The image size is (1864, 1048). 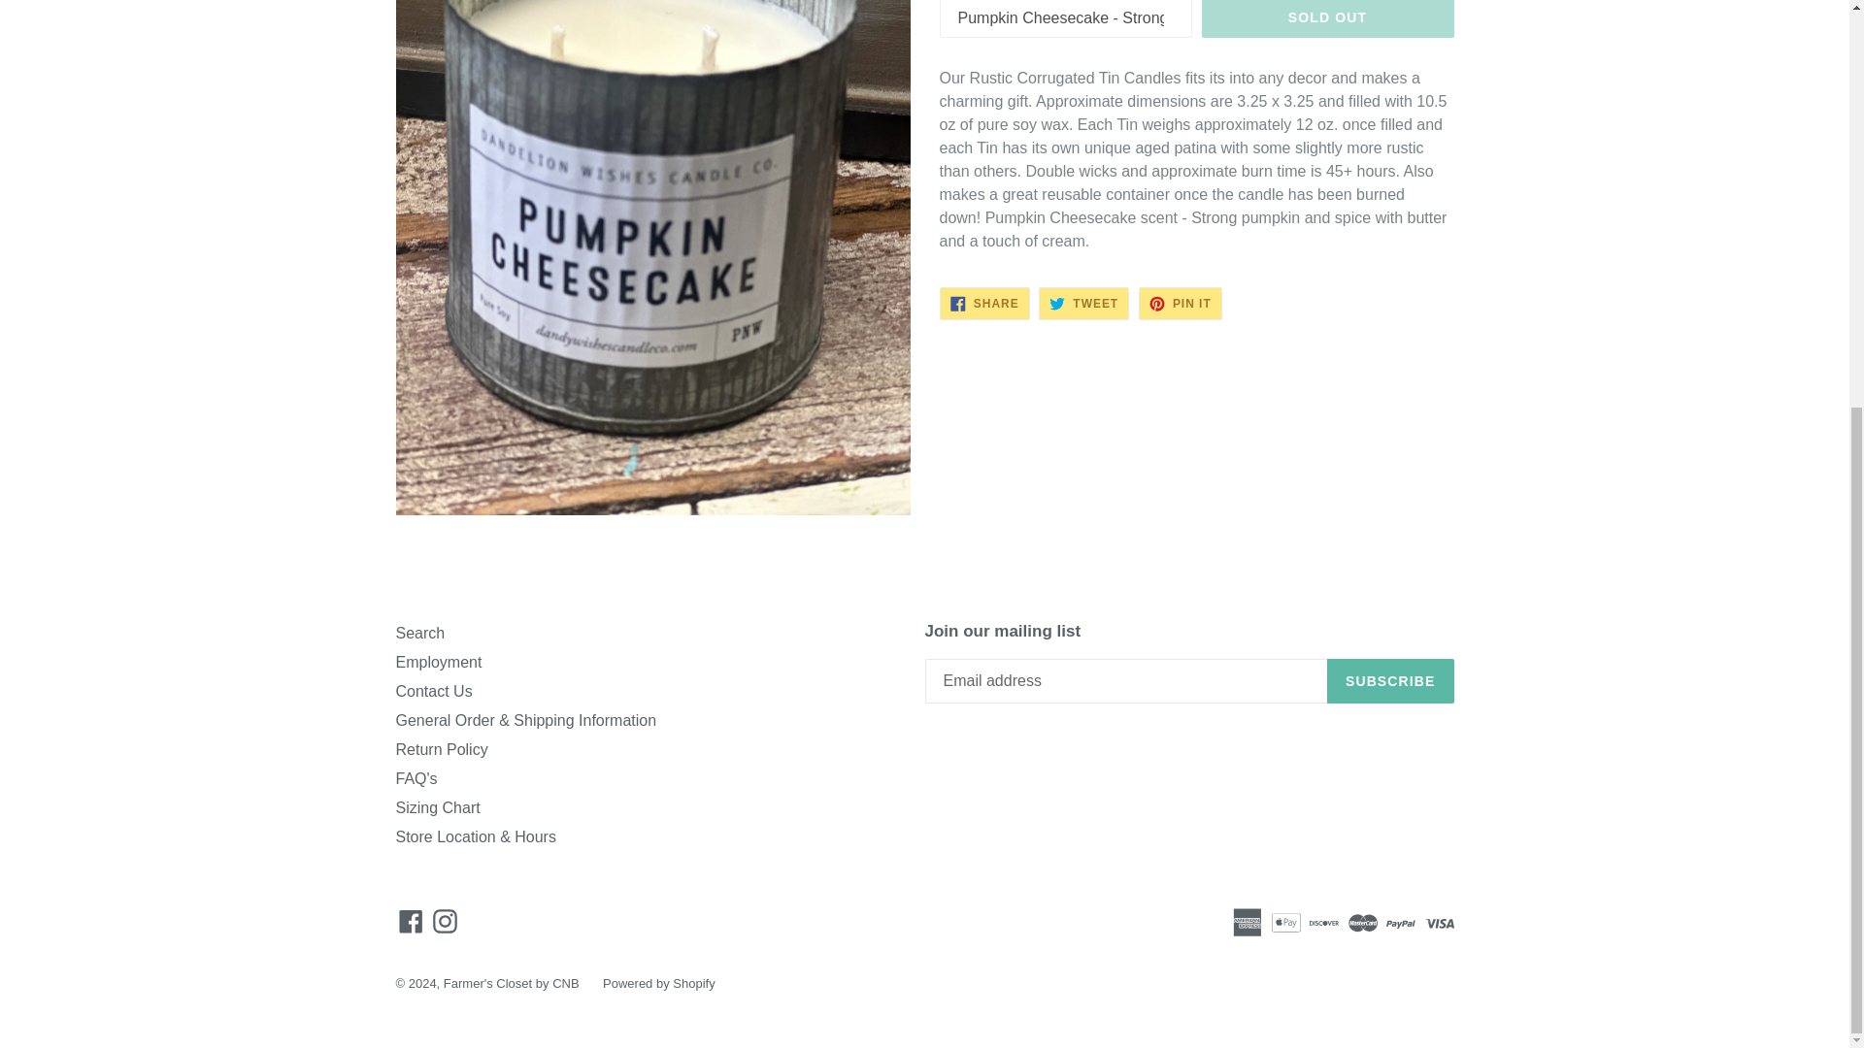 I want to click on Tweet on Twitter, so click(x=1083, y=303).